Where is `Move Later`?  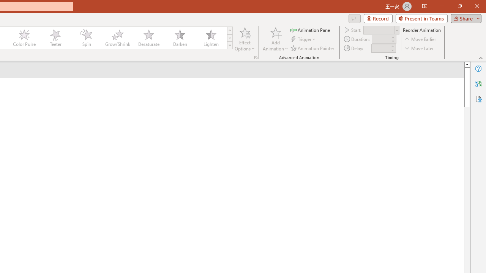 Move Later is located at coordinates (420, 48).